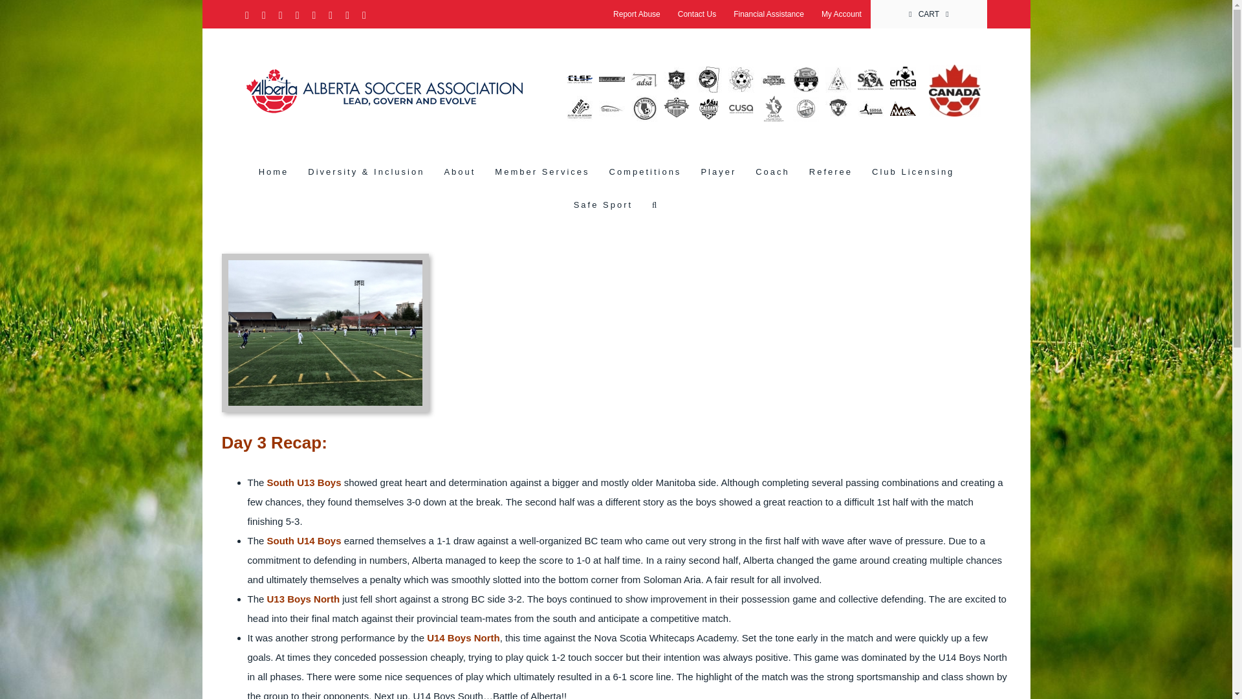 Image resolution: width=1242 pixels, height=699 pixels. I want to click on Facebook, so click(264, 16).